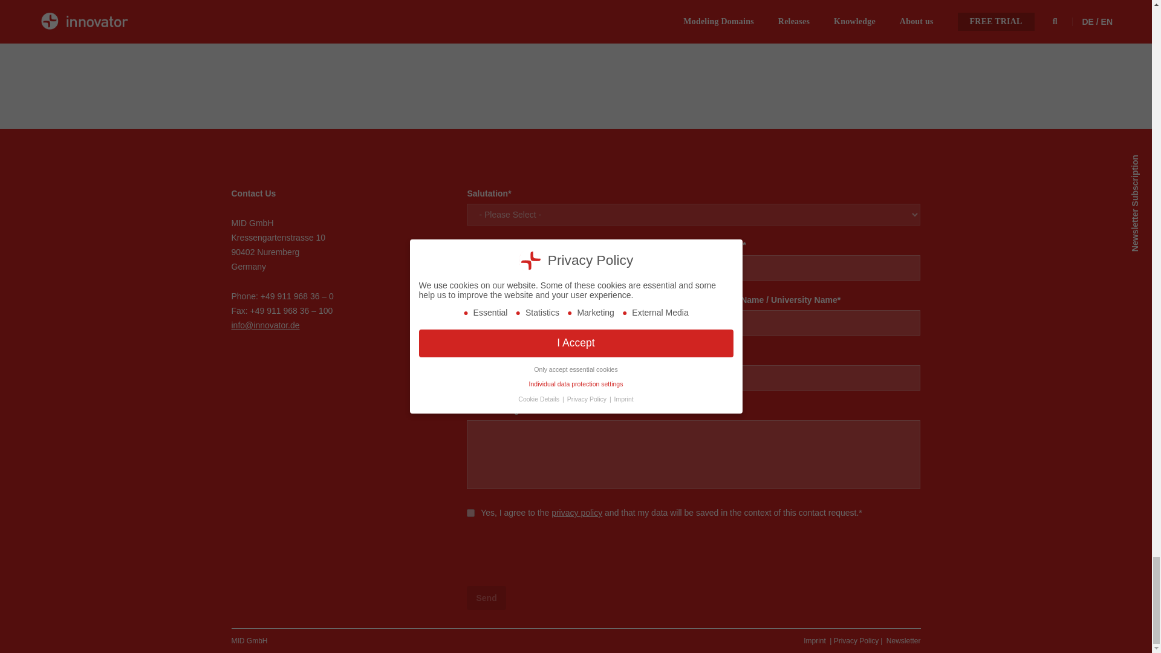 The width and height of the screenshot is (1161, 653). I want to click on 1, so click(470, 513).